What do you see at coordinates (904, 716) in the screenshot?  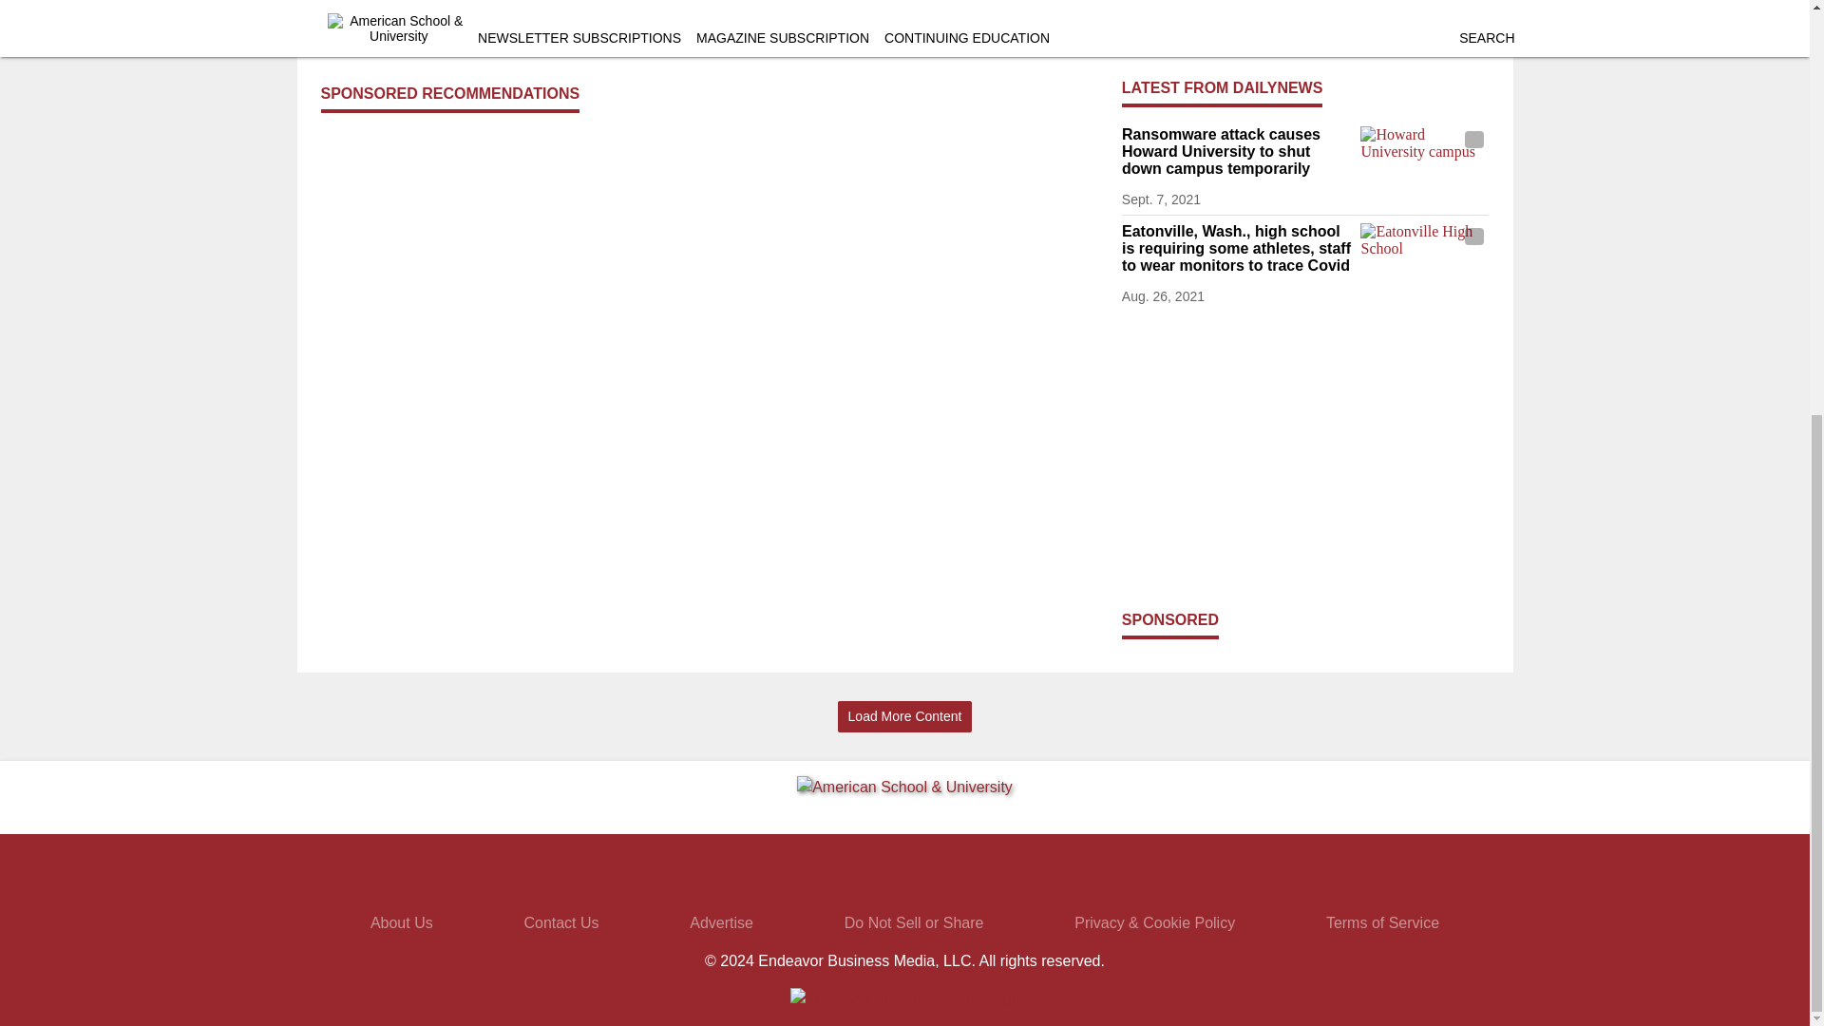 I see `Load More Content` at bounding box center [904, 716].